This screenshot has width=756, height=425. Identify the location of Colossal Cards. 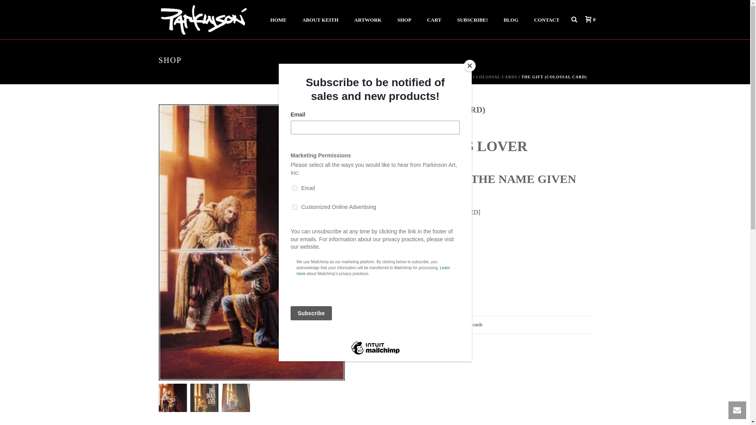
(431, 324).